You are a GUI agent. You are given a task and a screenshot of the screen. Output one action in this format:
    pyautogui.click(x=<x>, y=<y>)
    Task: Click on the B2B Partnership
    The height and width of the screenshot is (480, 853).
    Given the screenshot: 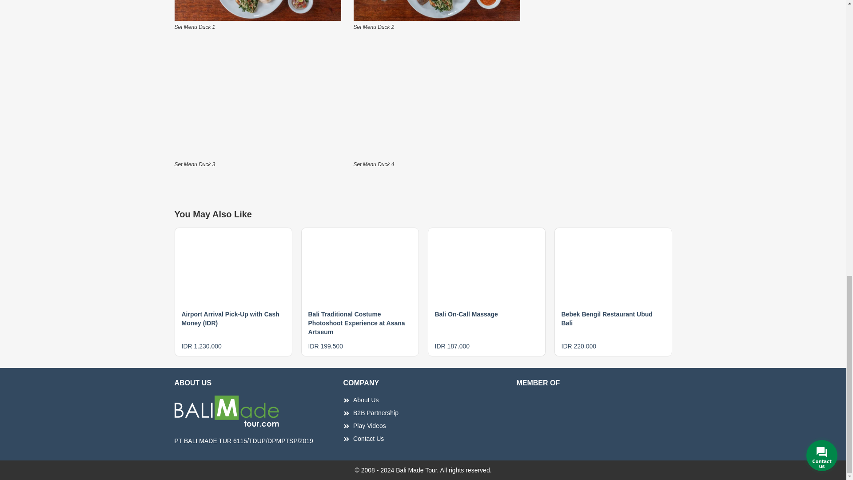 What is the action you would take?
    pyautogui.click(x=423, y=413)
    